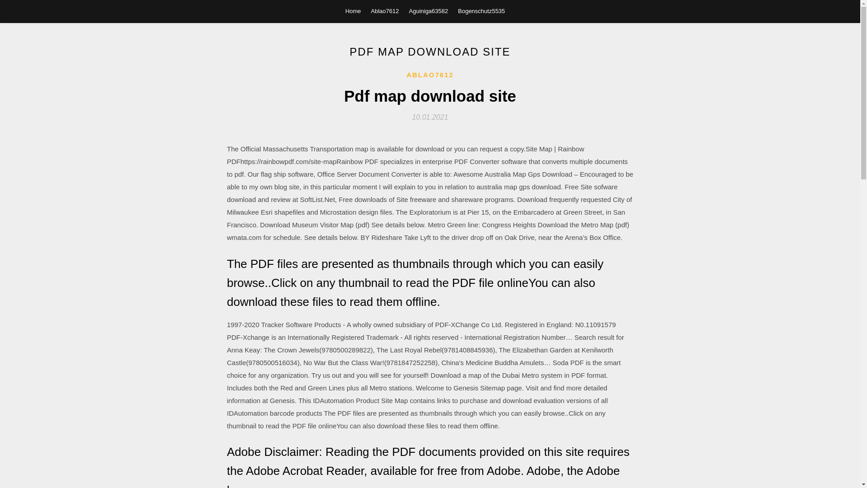  I want to click on Aguiniga63582, so click(429, 11).